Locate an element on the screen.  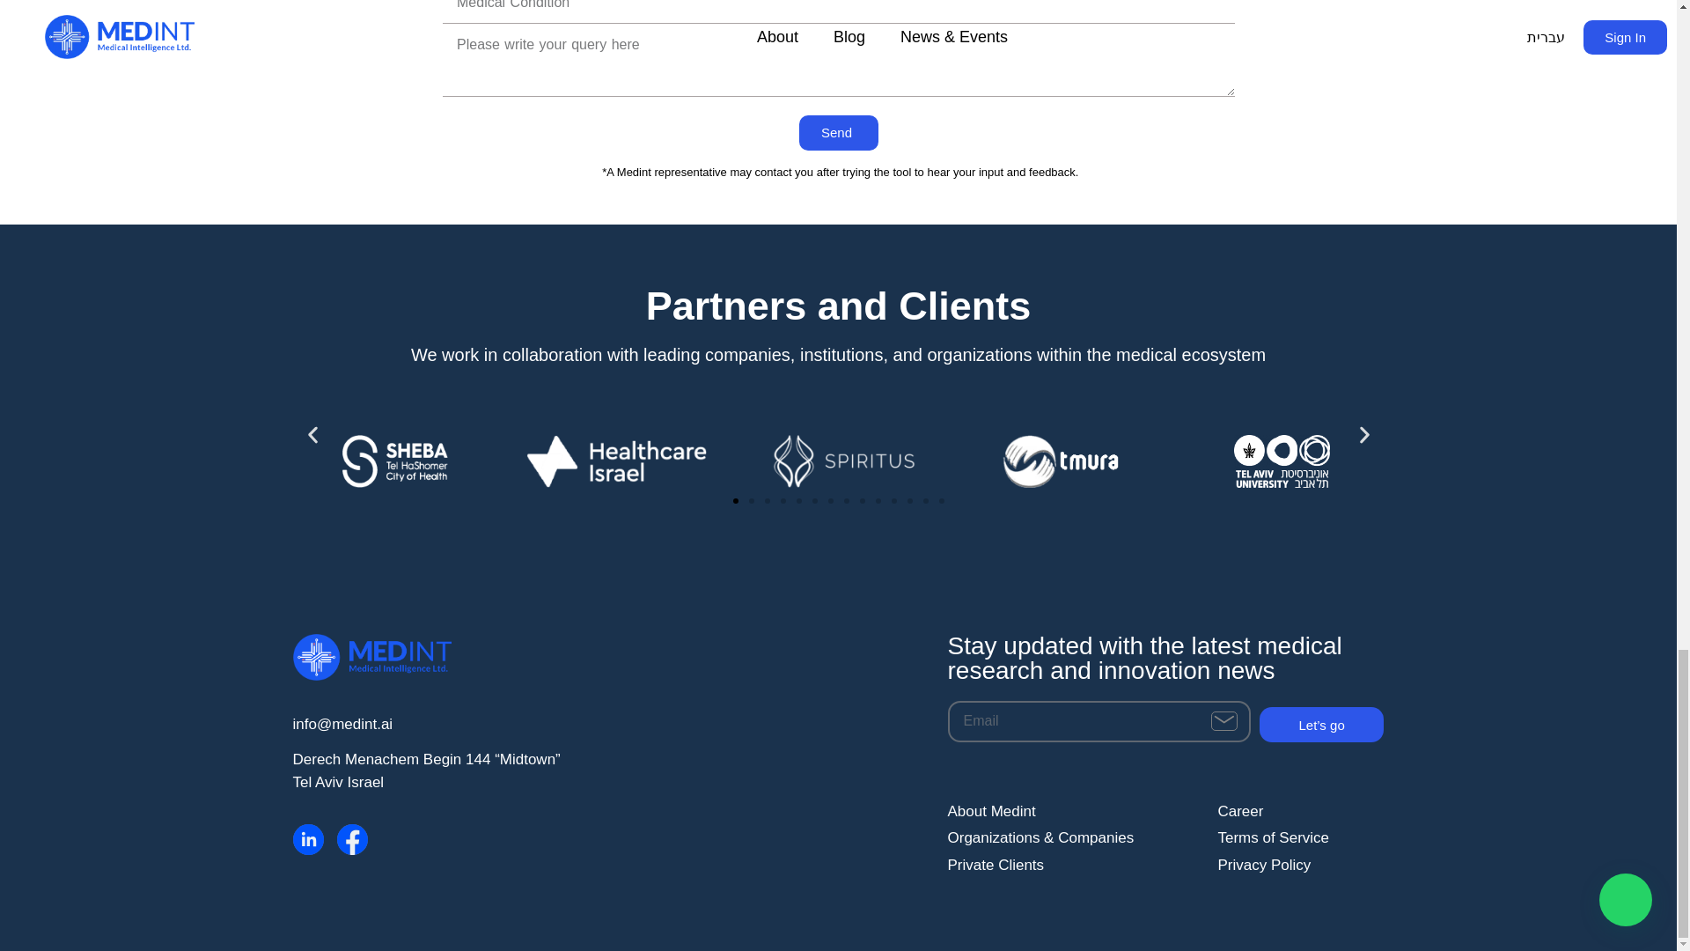
Terms of Service is located at coordinates (1304, 838).